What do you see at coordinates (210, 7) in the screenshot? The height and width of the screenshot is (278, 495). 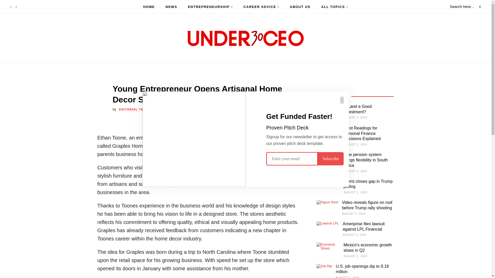 I see `ENTREPRENEURSHIP` at bounding box center [210, 7].